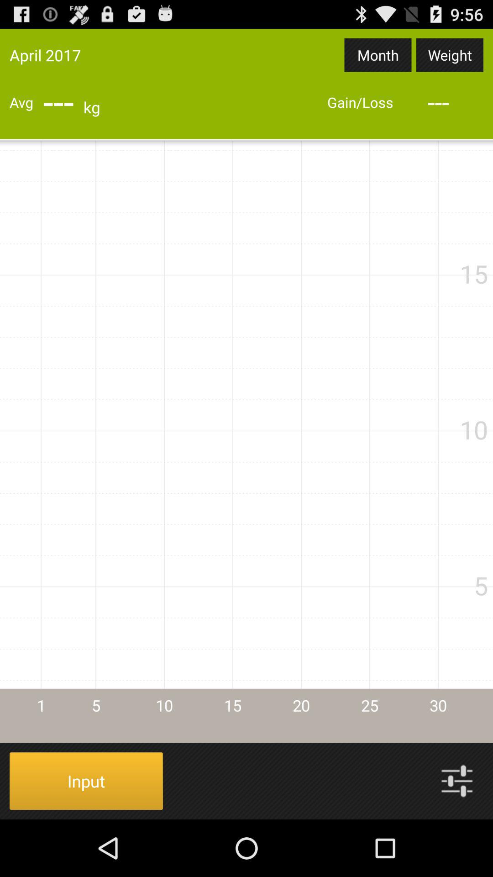  I want to click on scroll to the weight, so click(450, 55).